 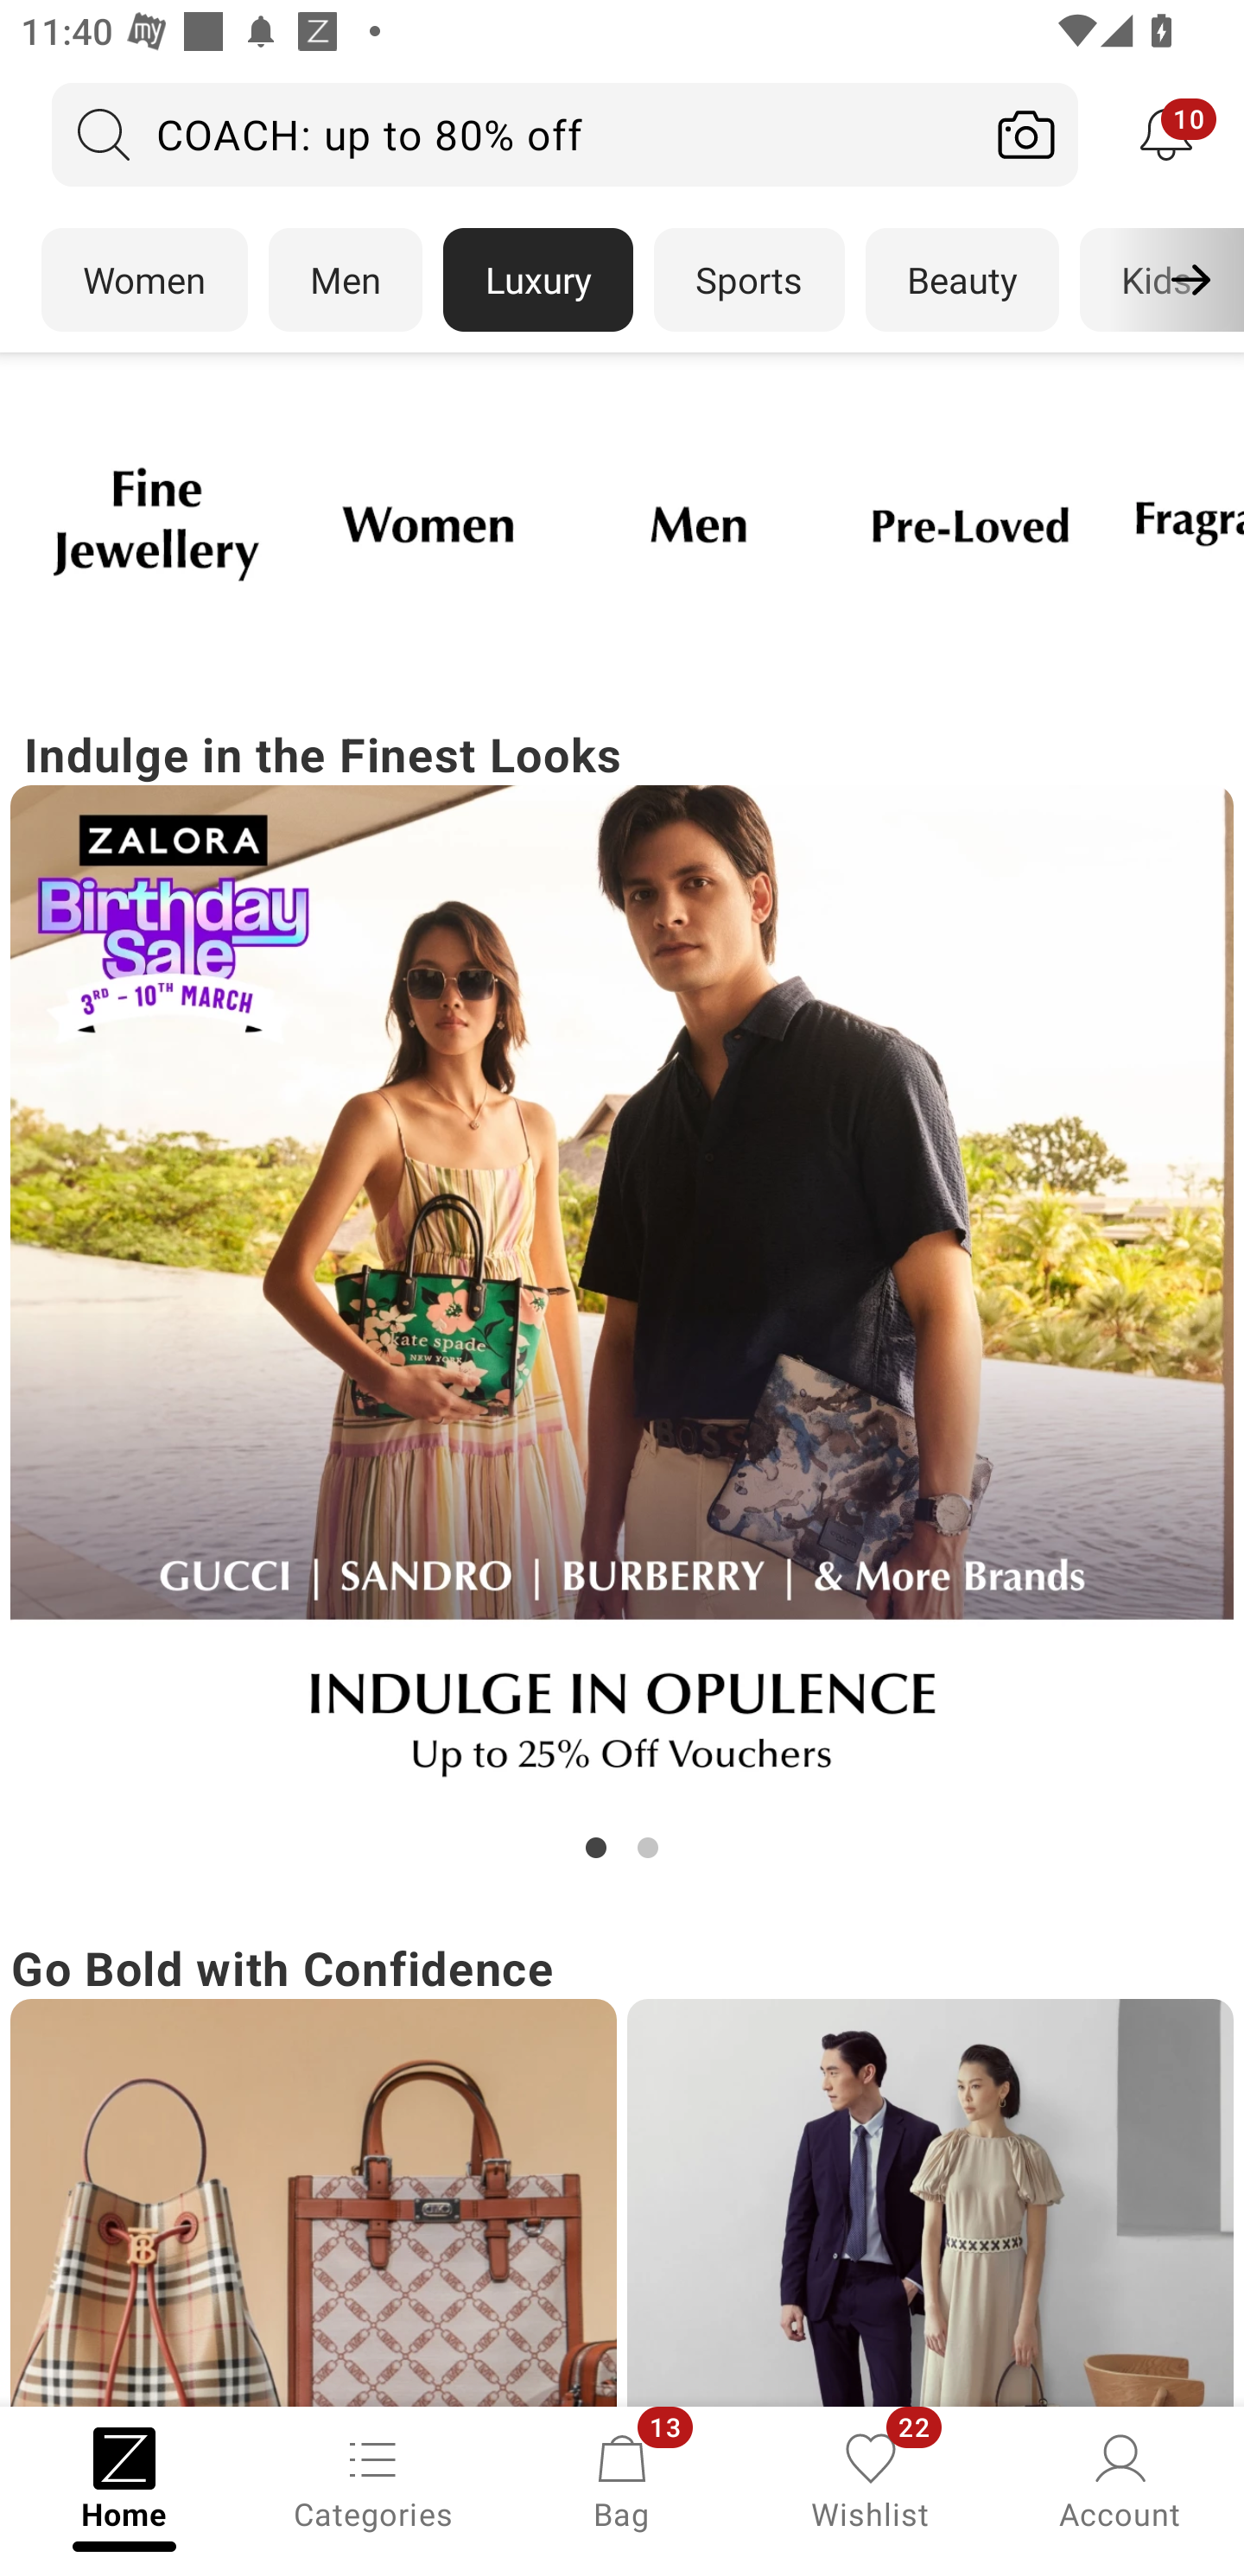 What do you see at coordinates (346, 280) in the screenshot?
I see `Men` at bounding box center [346, 280].